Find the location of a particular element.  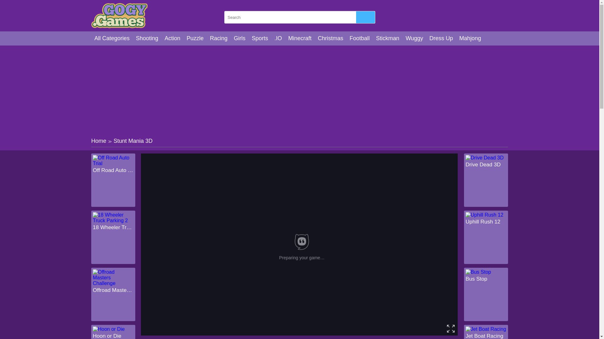

Puzzle is located at coordinates (195, 38).